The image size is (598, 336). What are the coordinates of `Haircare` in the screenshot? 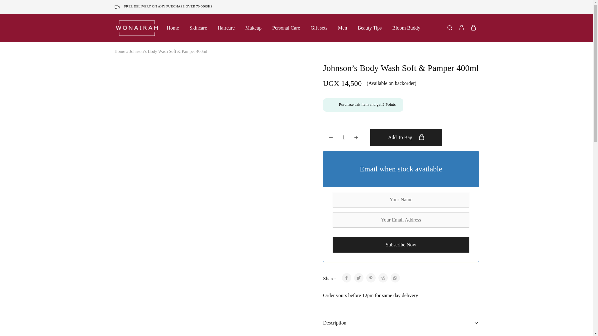 It's located at (226, 28).